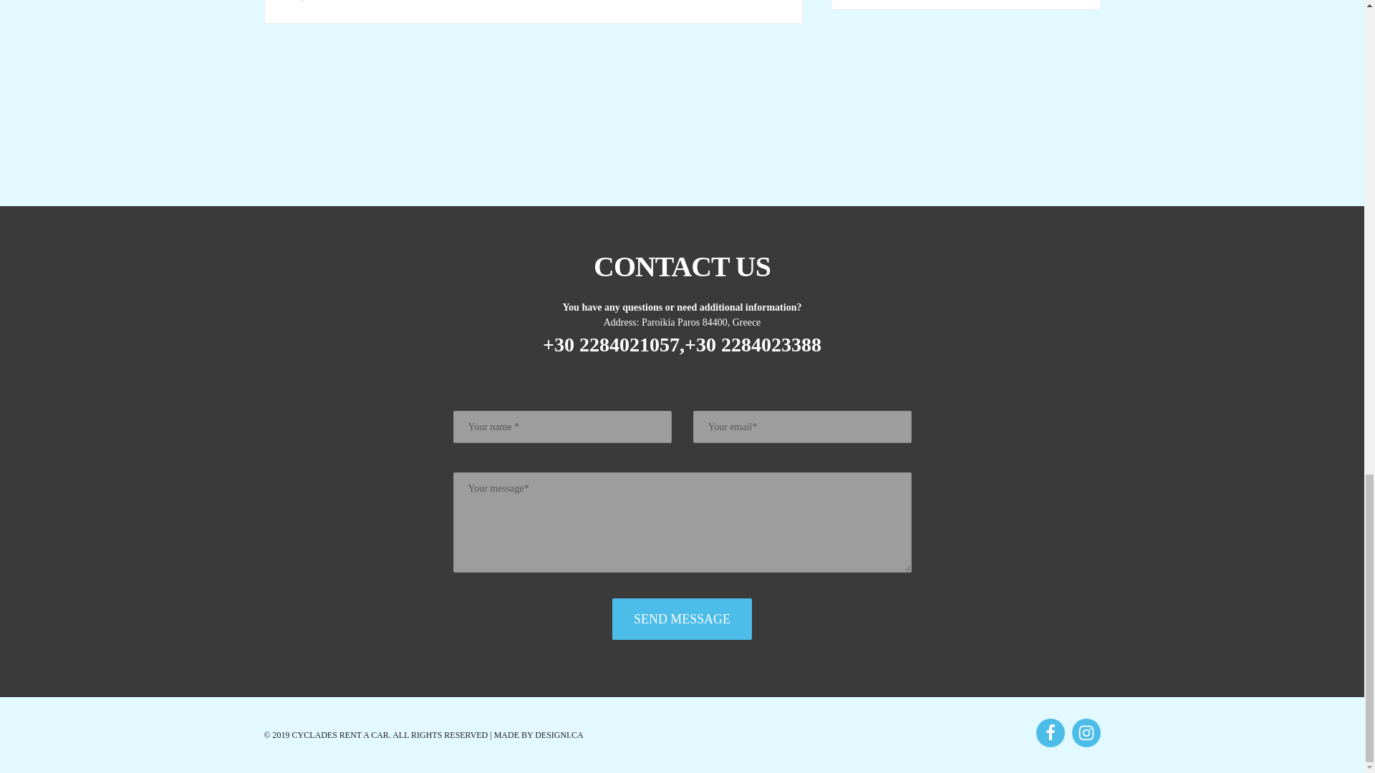  Describe the element at coordinates (682, 618) in the screenshot. I see `Send message` at that location.